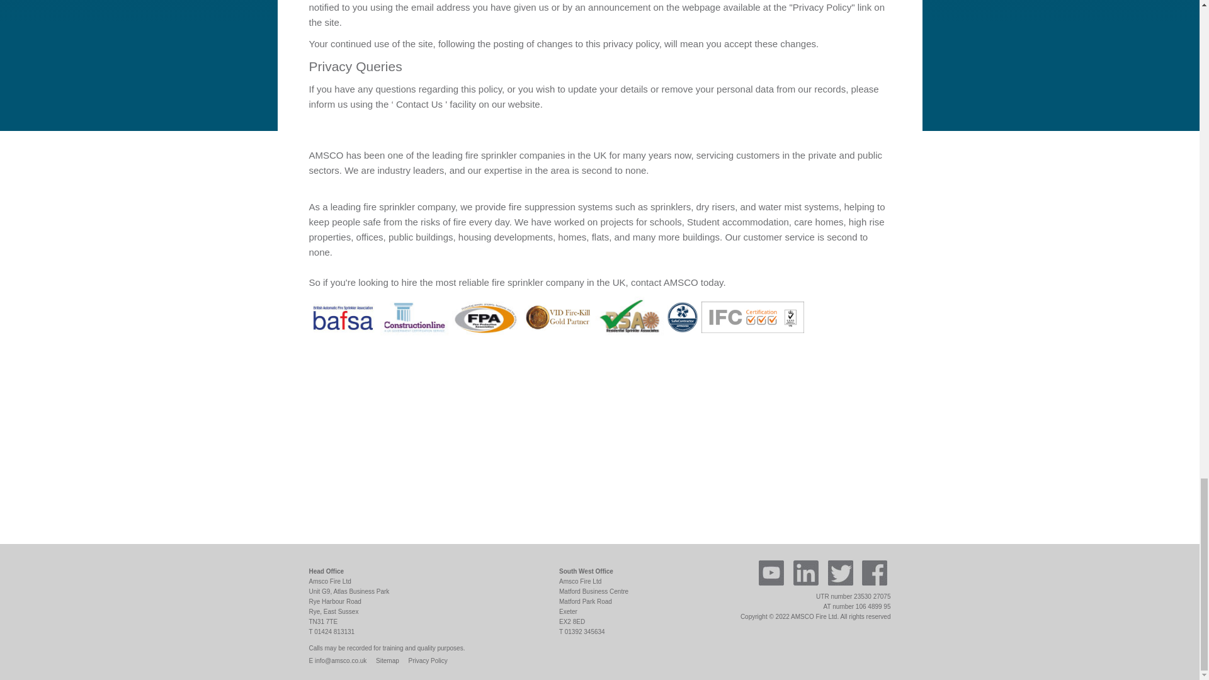 Image resolution: width=1209 pixels, height=680 pixels. What do you see at coordinates (387, 661) in the screenshot?
I see `Sitemap` at bounding box center [387, 661].